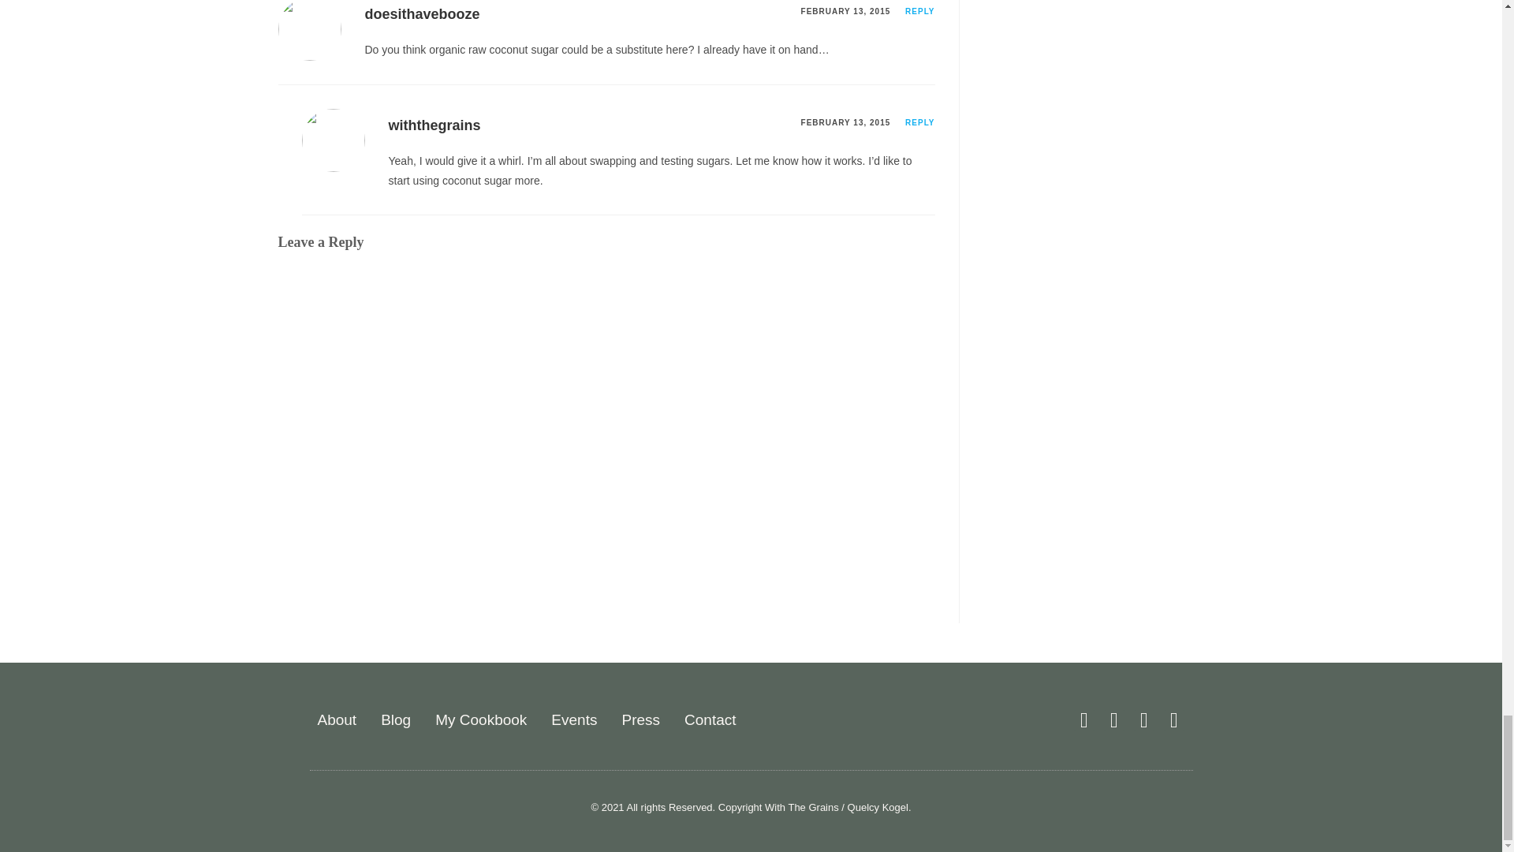 This screenshot has width=1514, height=852. What do you see at coordinates (919, 11) in the screenshot?
I see `REPLY` at bounding box center [919, 11].